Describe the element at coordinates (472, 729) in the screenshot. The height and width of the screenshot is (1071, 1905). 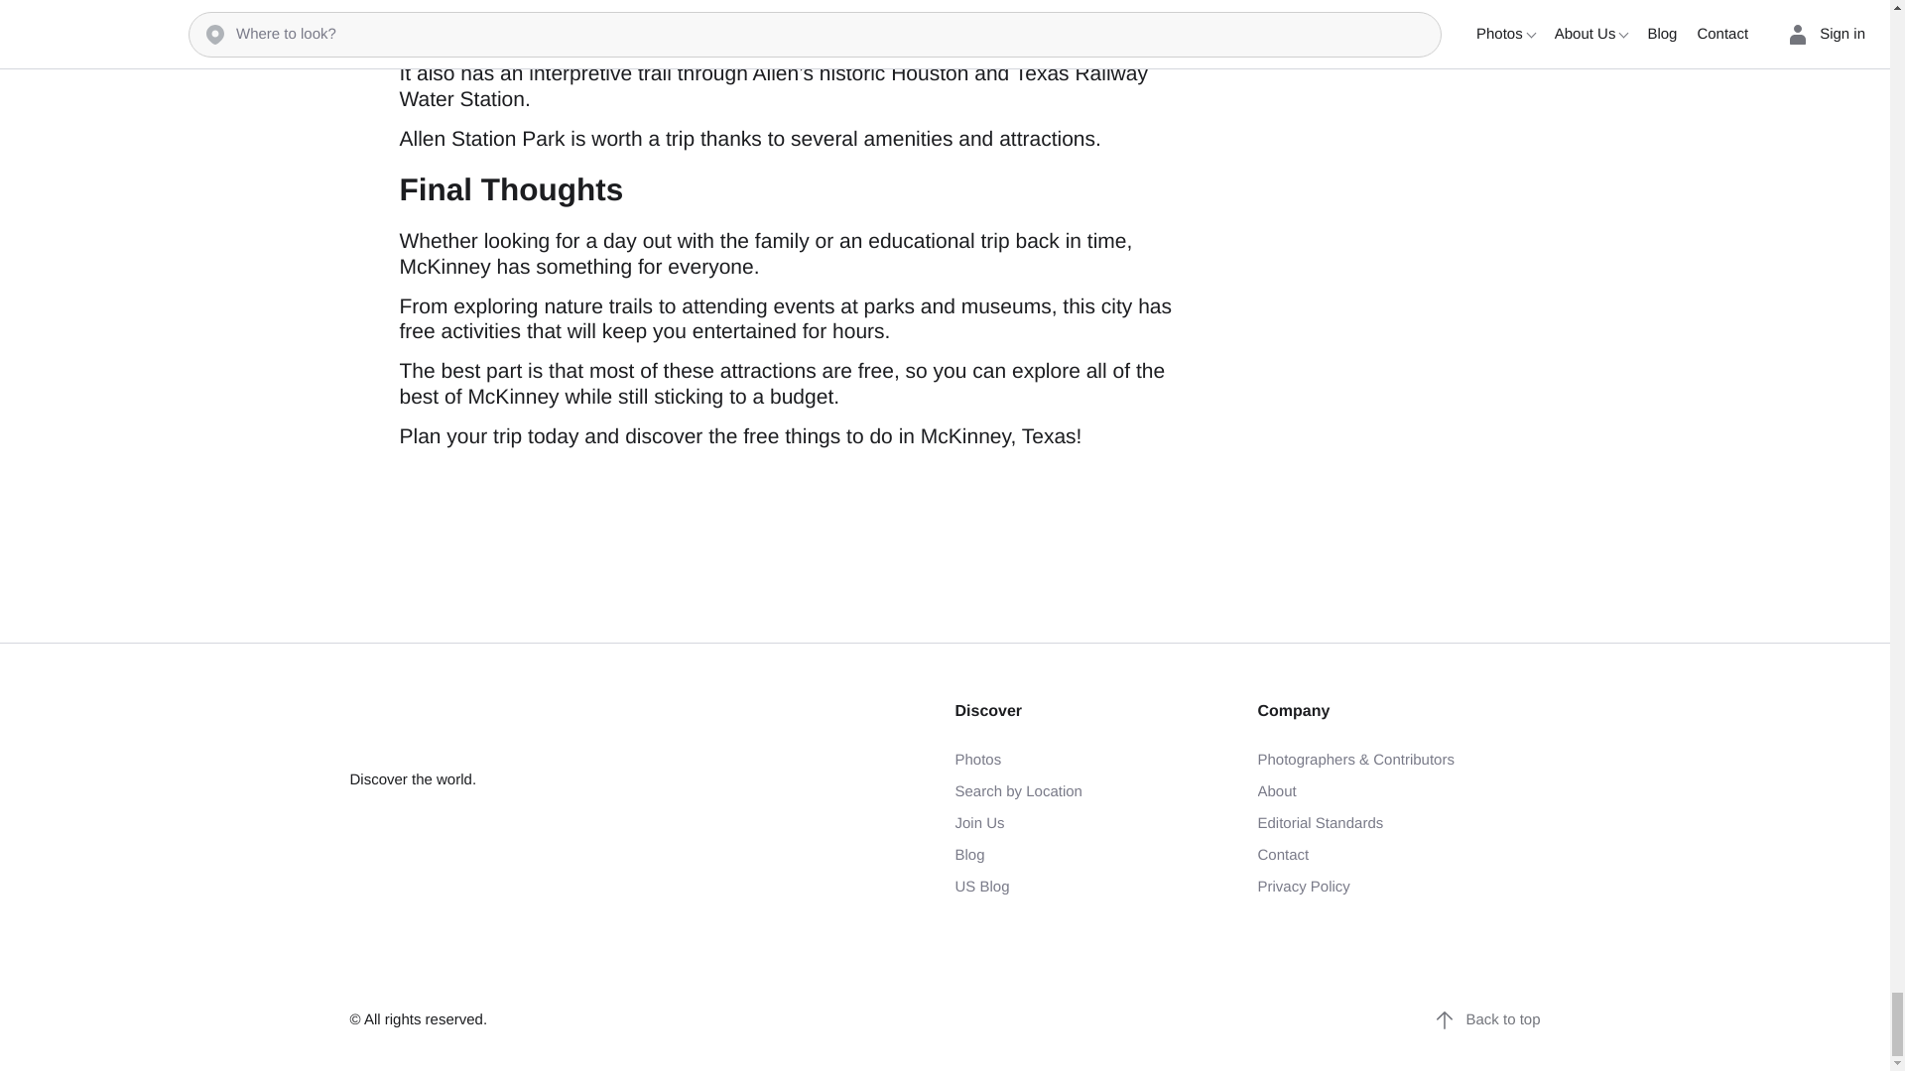
I see `cropped-travellenslogo-2-black-3-3.png` at that location.